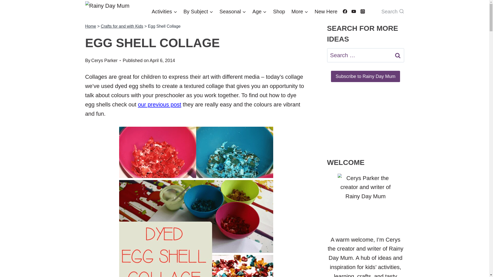  What do you see at coordinates (392, 11) in the screenshot?
I see `Search` at bounding box center [392, 11].